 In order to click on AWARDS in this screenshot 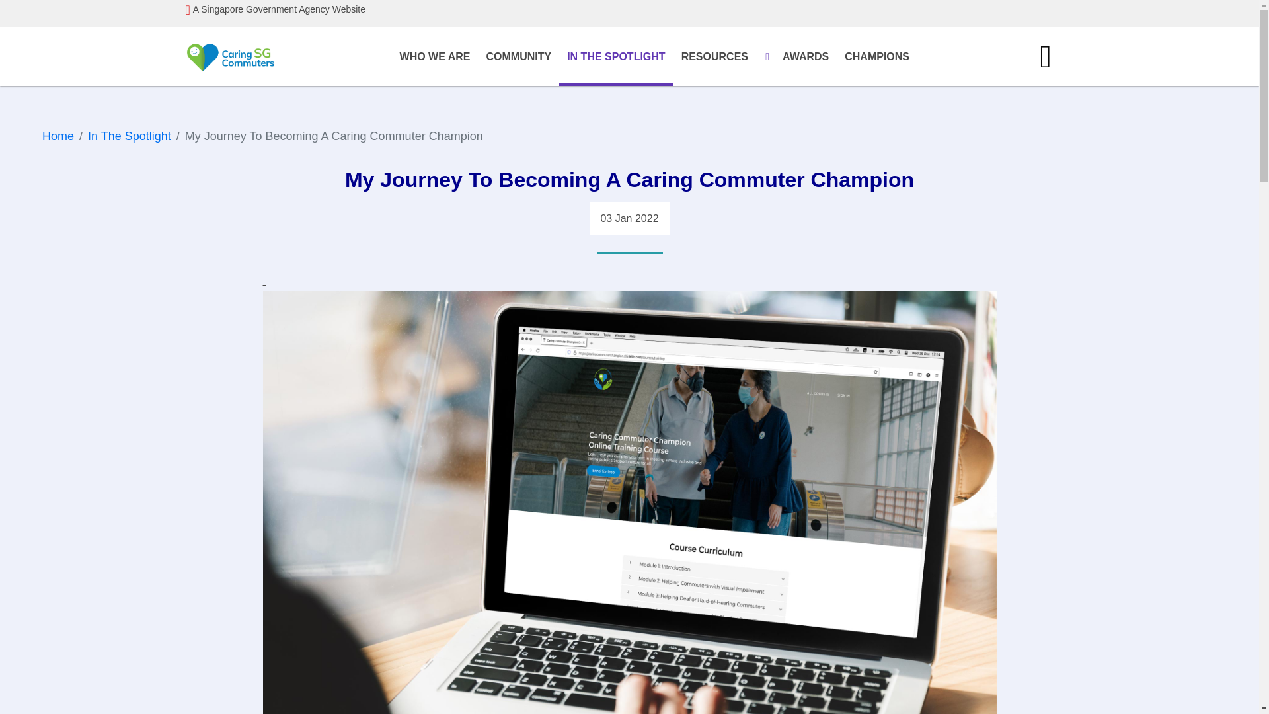, I will do `click(805, 56)`.